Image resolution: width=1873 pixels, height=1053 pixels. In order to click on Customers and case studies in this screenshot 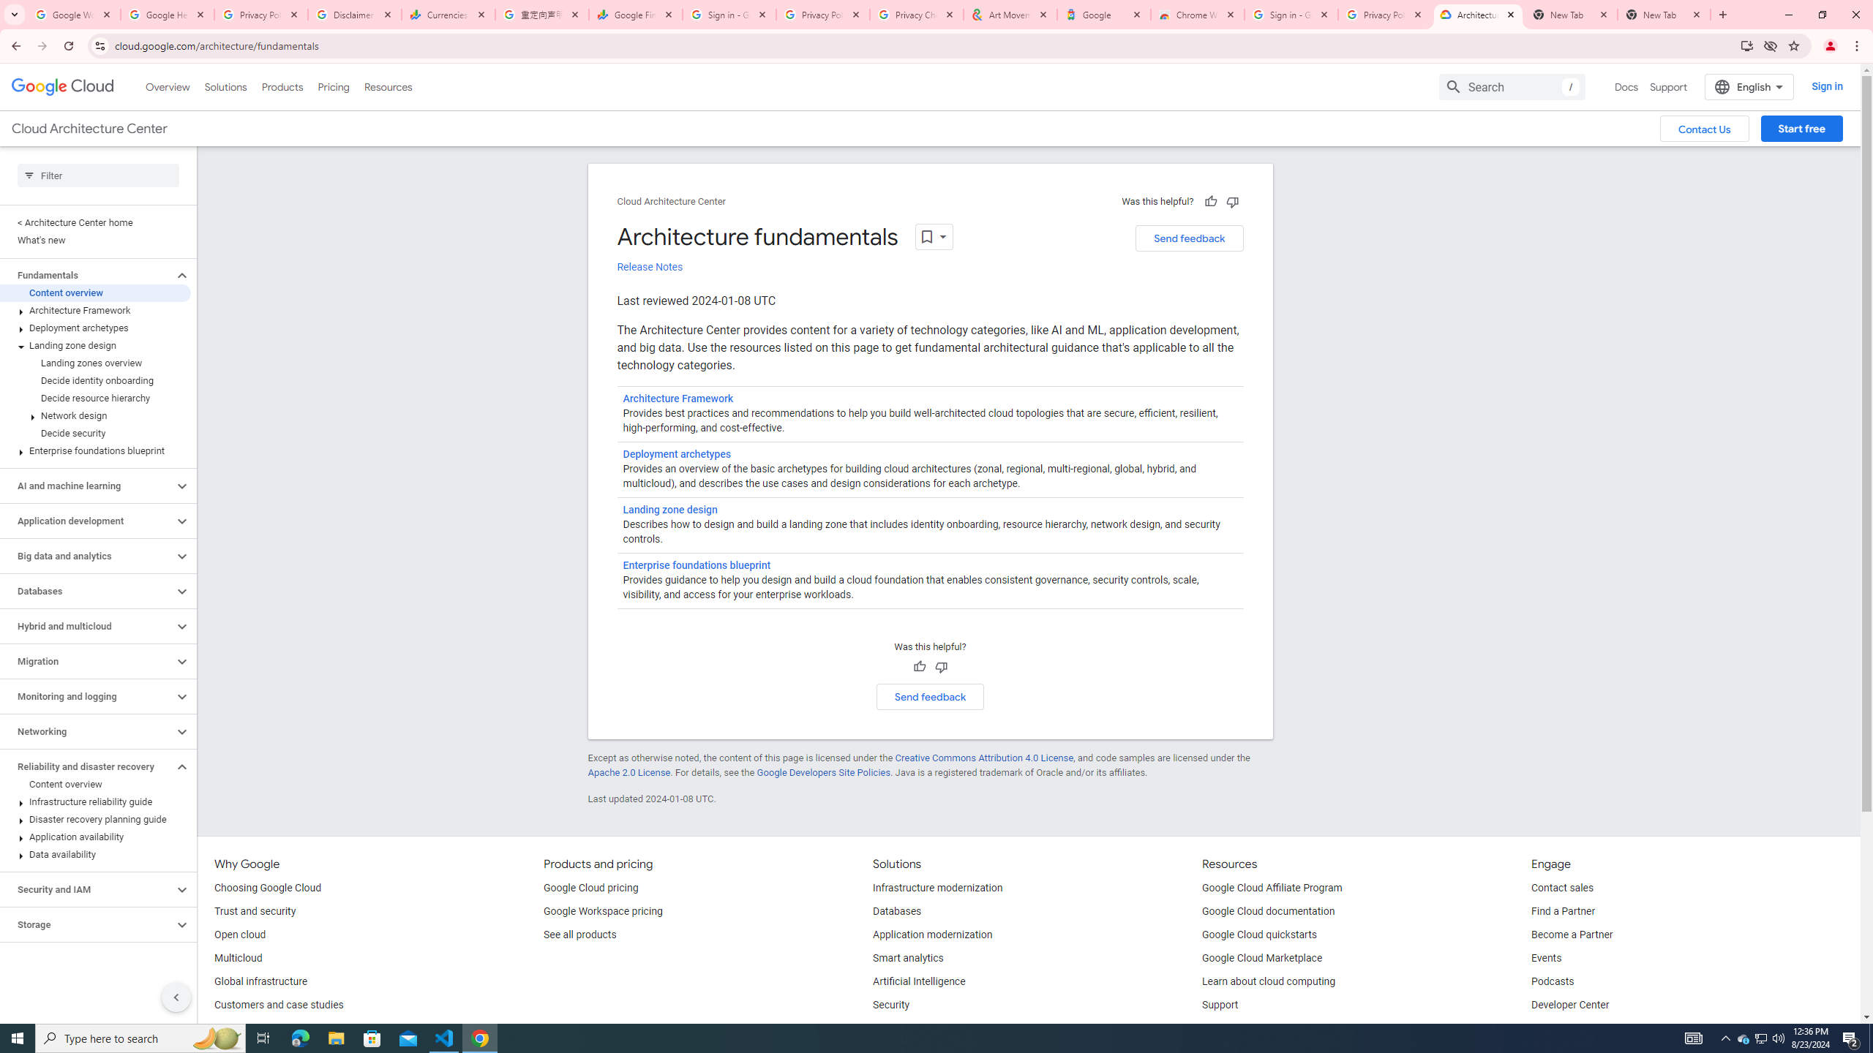, I will do `click(279, 1005)`.